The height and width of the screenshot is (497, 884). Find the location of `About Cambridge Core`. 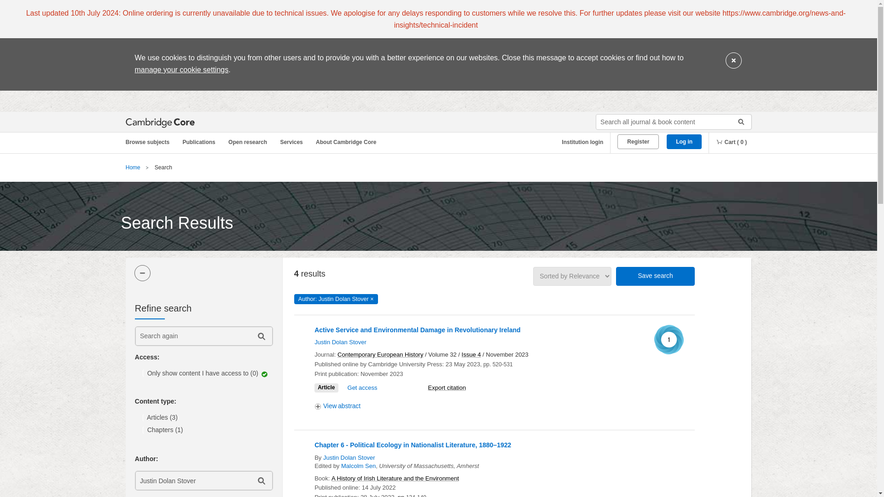

About Cambridge Core is located at coordinates (348, 142).